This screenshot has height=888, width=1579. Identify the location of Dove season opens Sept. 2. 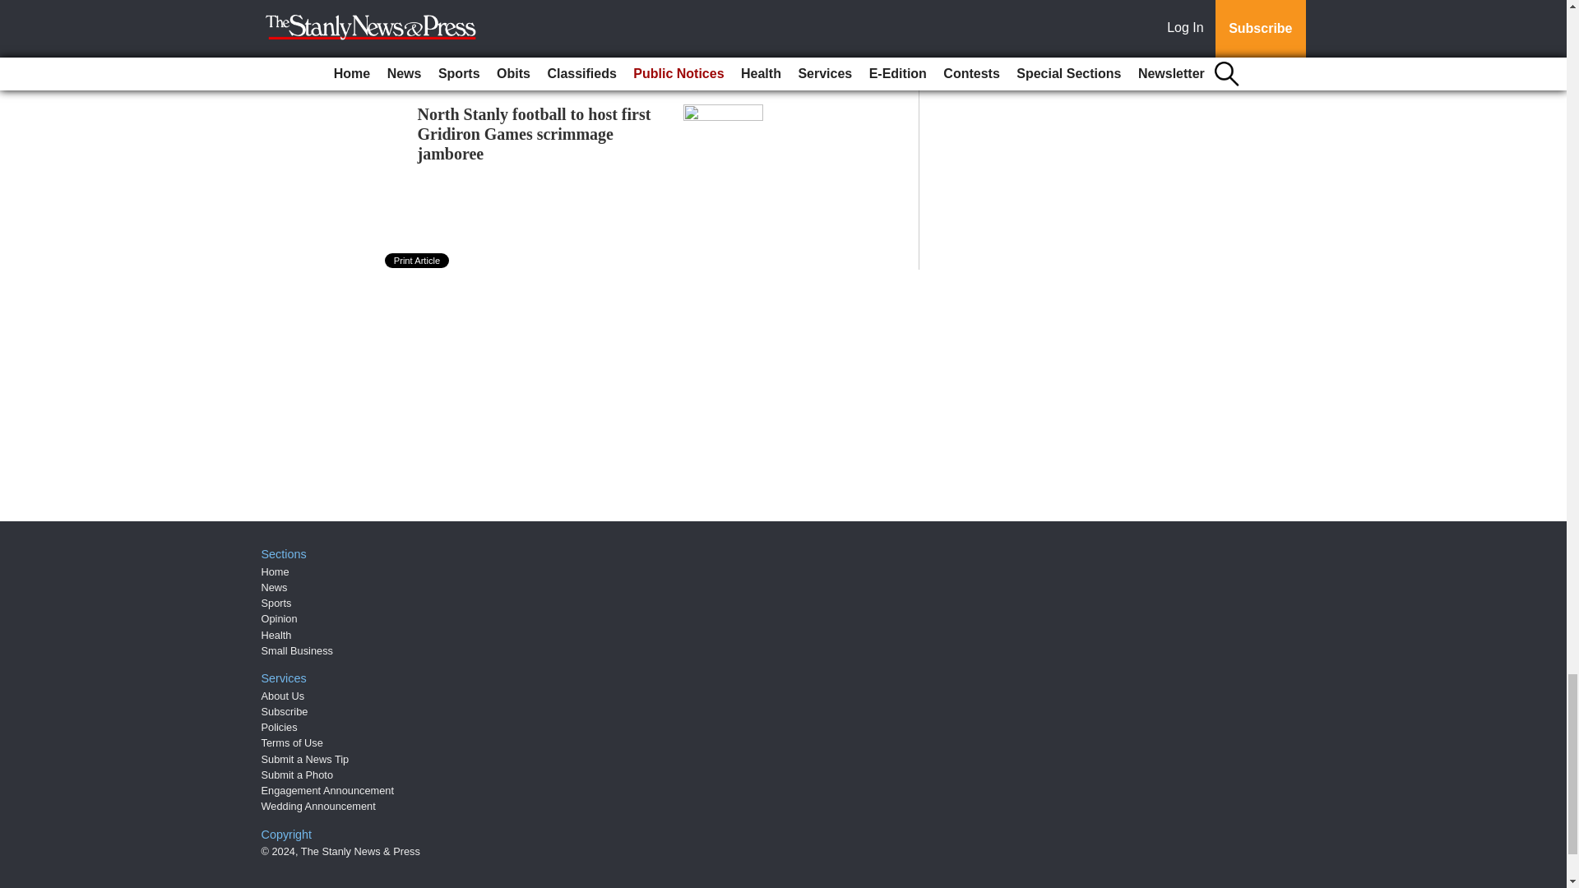
(508, 58).